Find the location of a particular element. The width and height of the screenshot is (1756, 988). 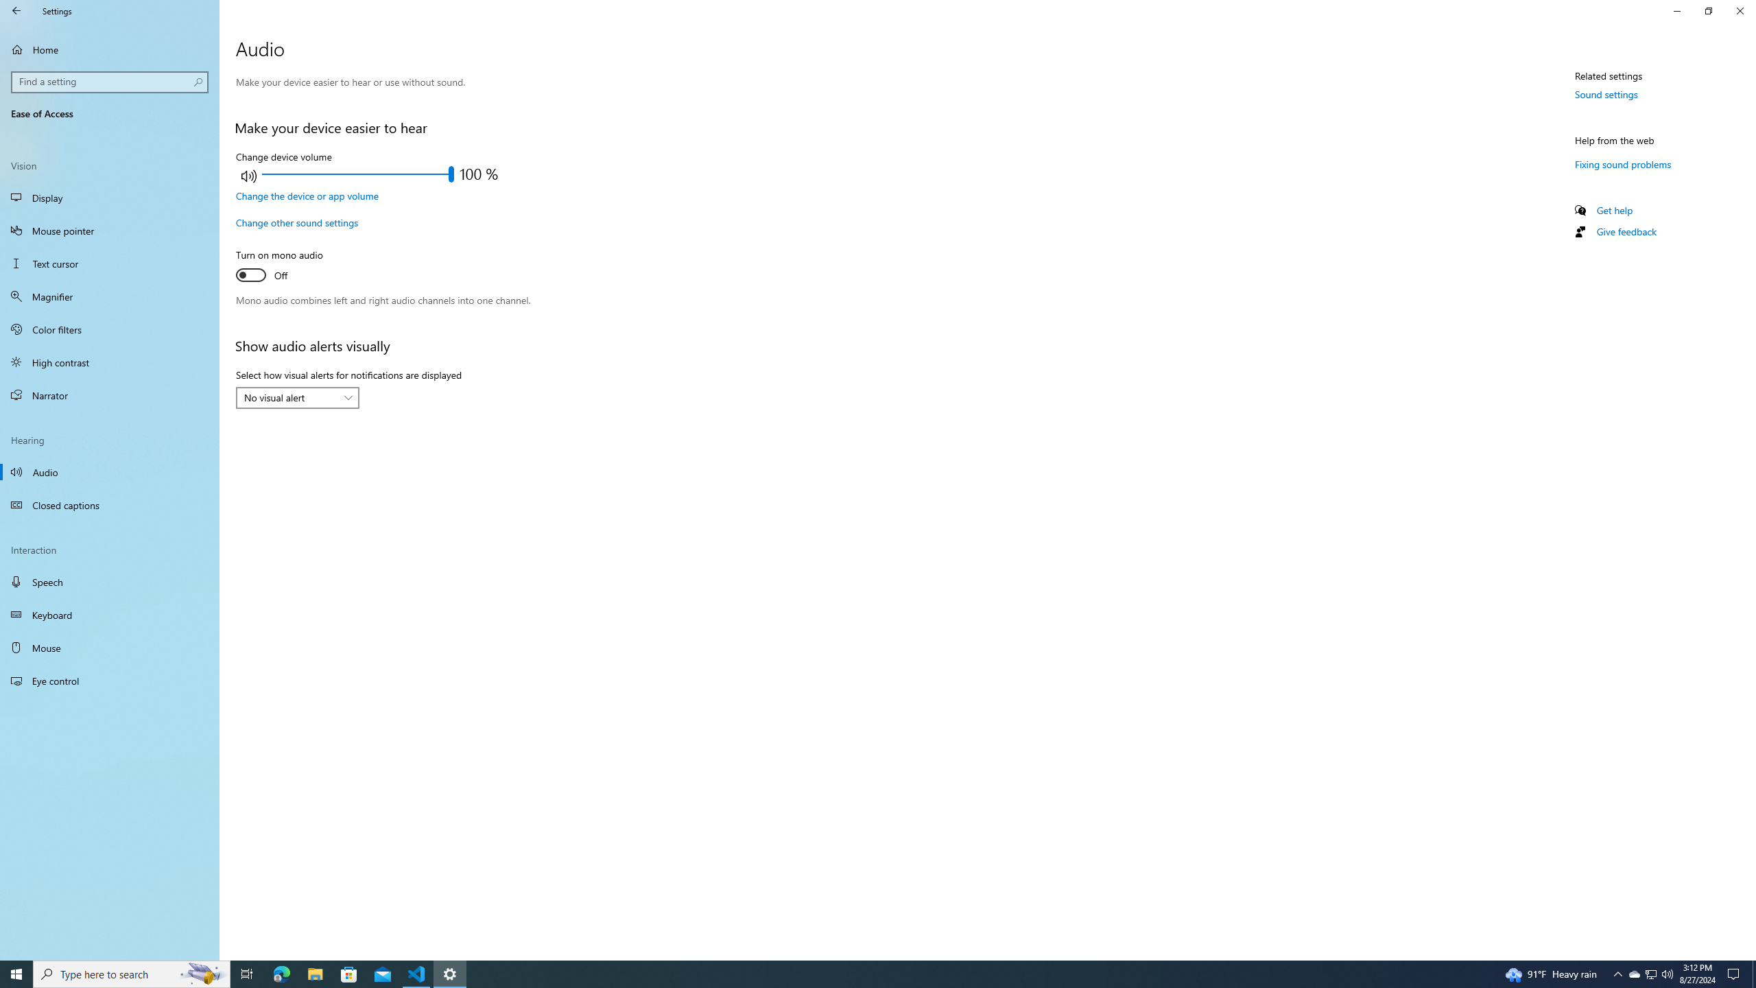

Change other sound settings is located at coordinates (296, 222).